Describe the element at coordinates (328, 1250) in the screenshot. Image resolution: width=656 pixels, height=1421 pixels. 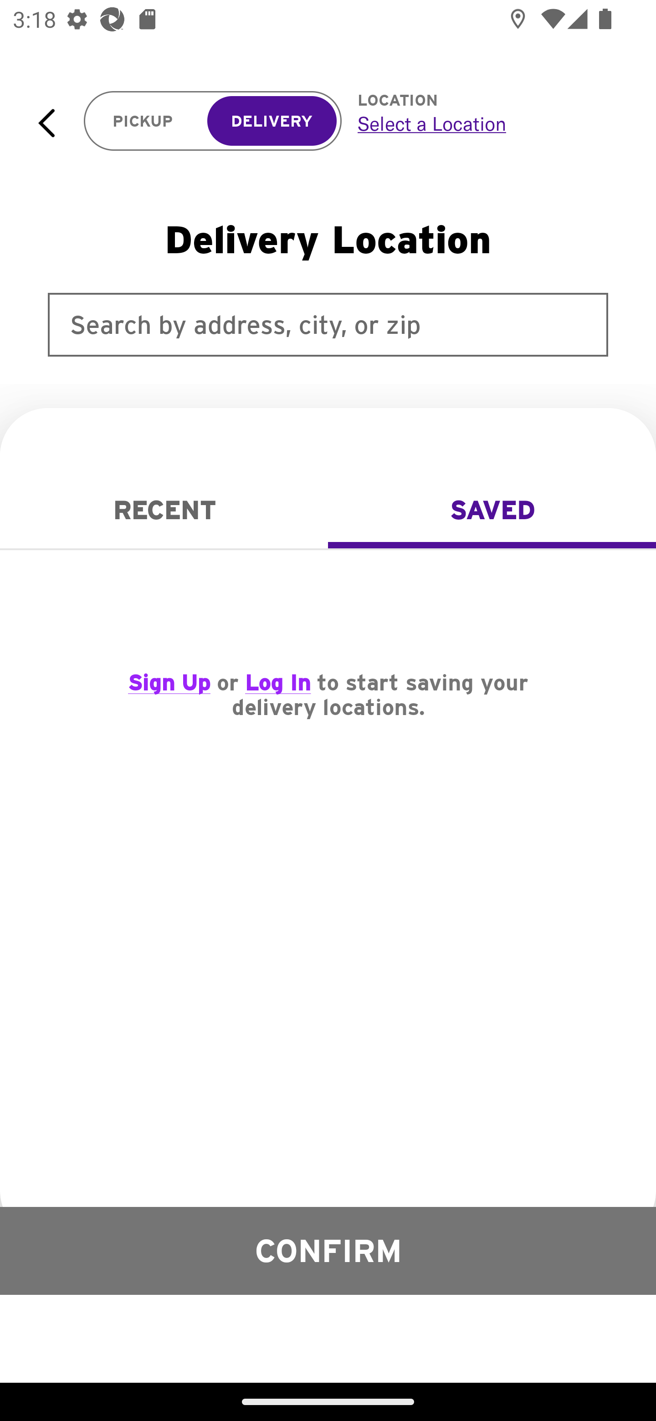
I see `CONFIRM` at that location.